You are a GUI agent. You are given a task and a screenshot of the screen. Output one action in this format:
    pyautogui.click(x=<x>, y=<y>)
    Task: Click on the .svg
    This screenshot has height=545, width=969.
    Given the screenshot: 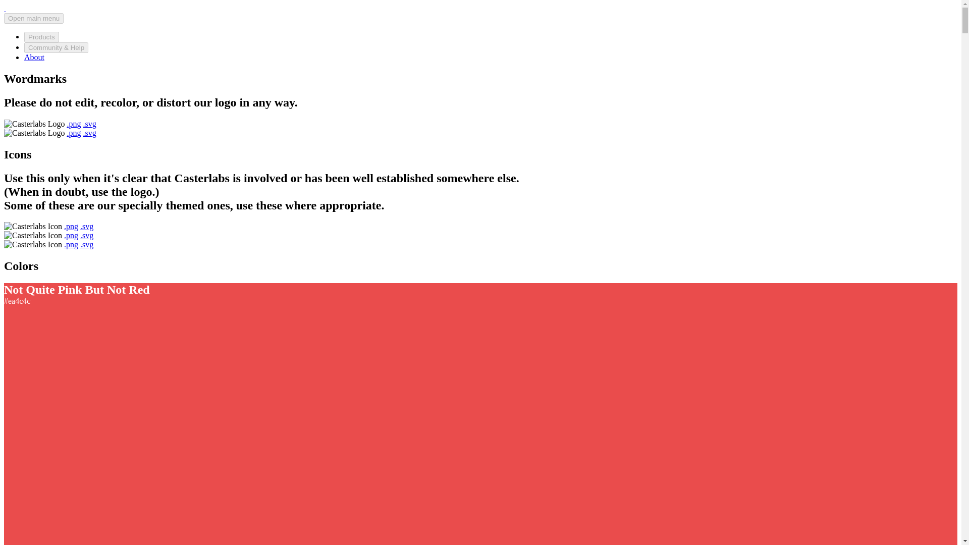 What is the action you would take?
    pyautogui.click(x=89, y=133)
    